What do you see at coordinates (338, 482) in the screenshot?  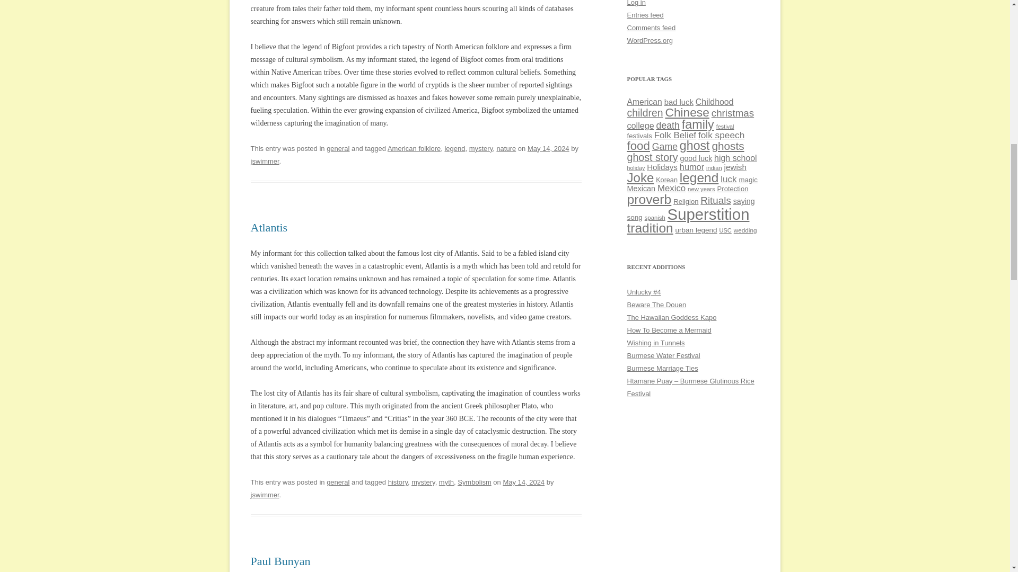 I see `general` at bounding box center [338, 482].